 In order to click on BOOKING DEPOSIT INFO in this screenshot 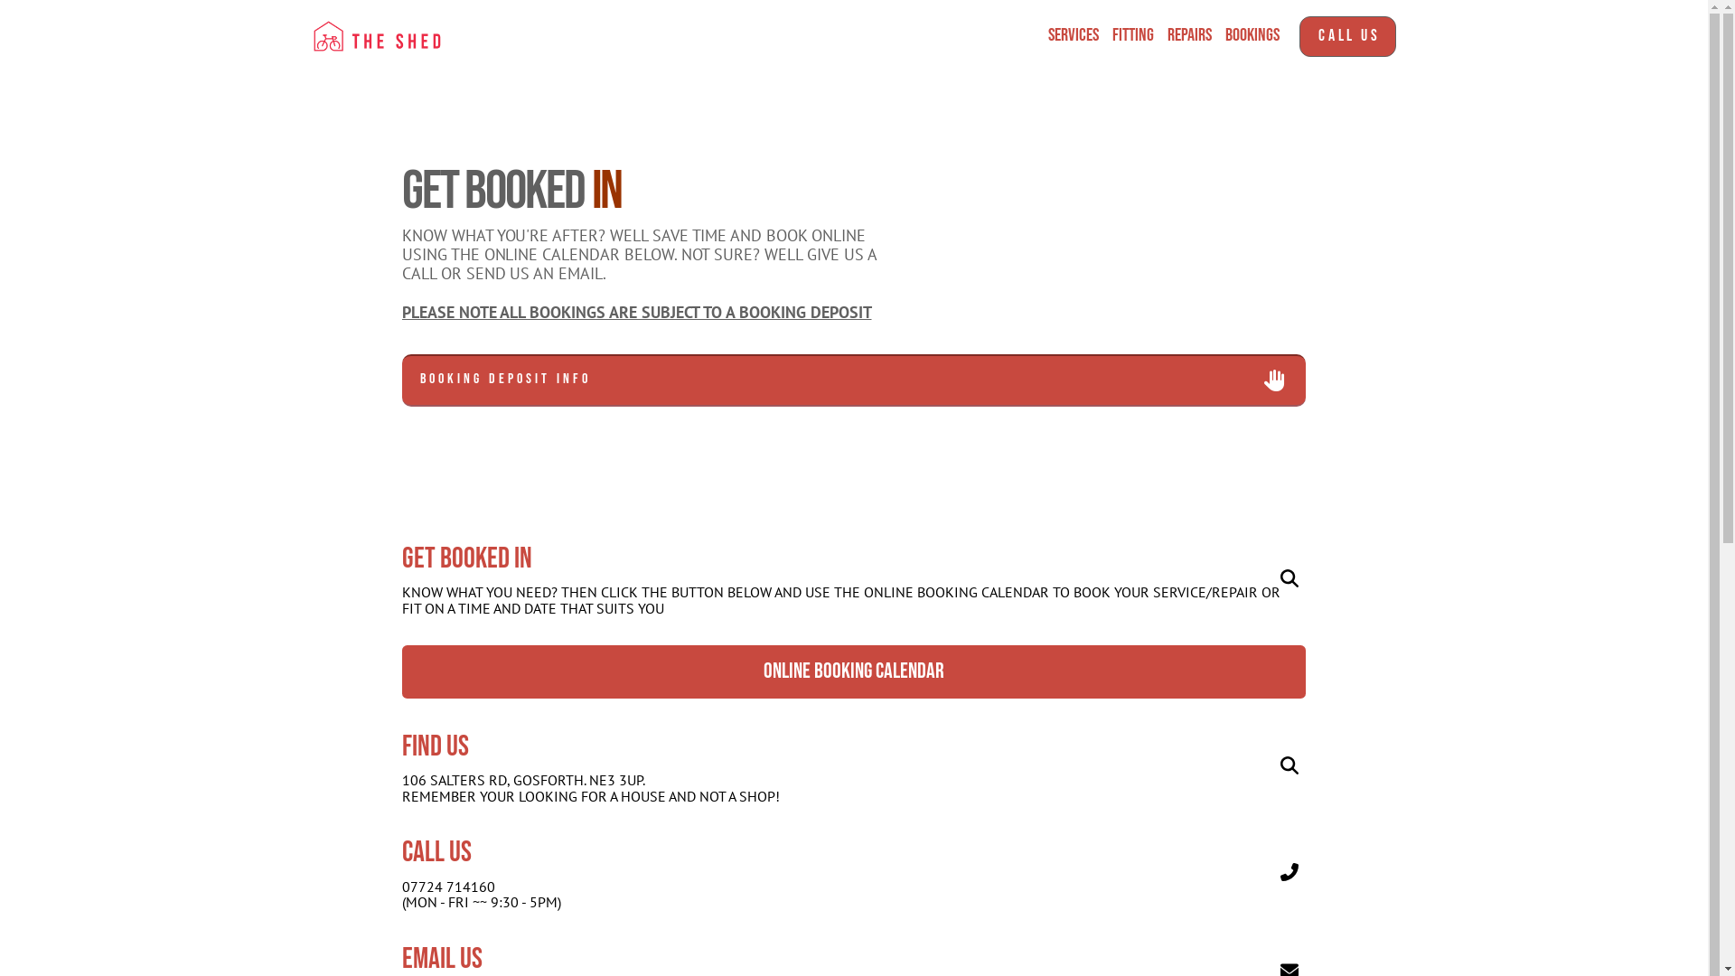, I will do `click(854, 380)`.